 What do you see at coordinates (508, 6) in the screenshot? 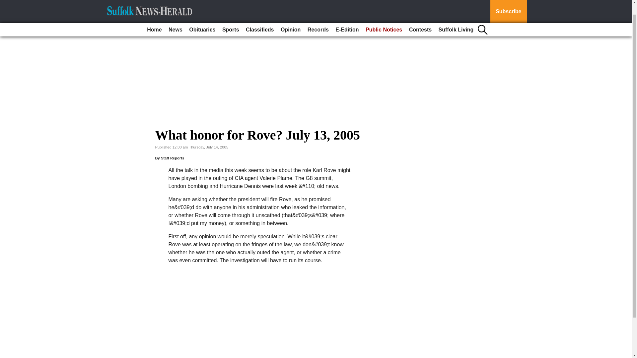
I see `Subscribe` at bounding box center [508, 6].